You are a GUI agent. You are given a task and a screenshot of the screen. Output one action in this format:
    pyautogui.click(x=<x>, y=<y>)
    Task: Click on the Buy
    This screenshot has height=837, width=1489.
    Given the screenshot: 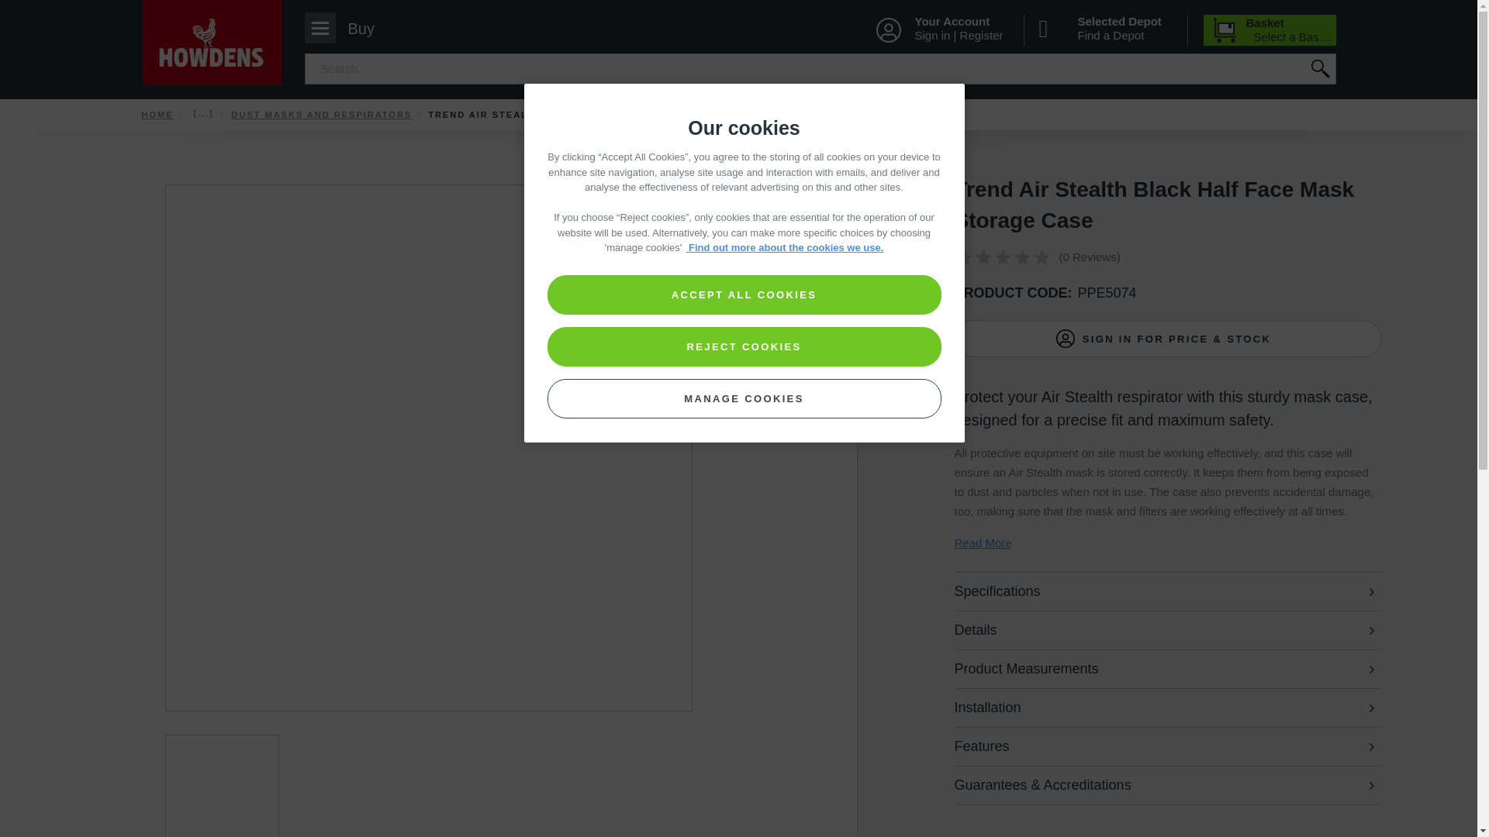 What is the action you would take?
    pyautogui.click(x=349, y=28)
    